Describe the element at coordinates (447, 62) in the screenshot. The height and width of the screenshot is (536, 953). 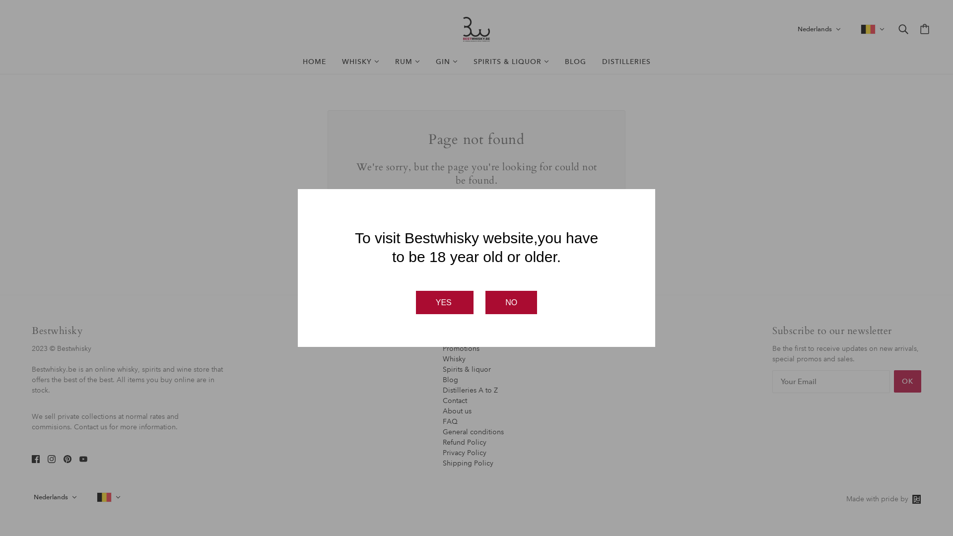
I see `GIN
 ` at that location.